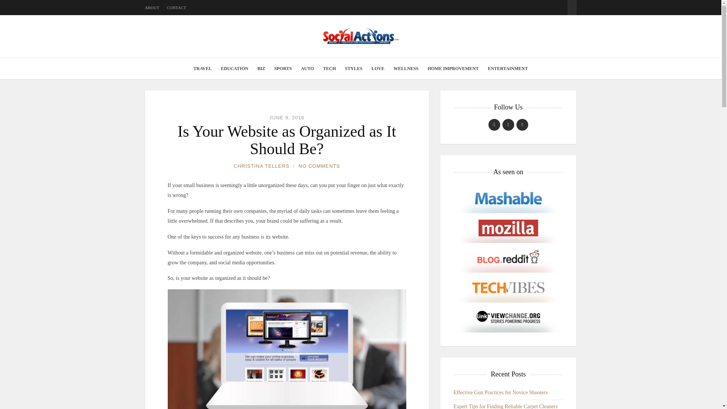 The width and height of the screenshot is (727, 409). What do you see at coordinates (507, 69) in the screenshot?
I see `ENTERTAINMENT` at bounding box center [507, 69].